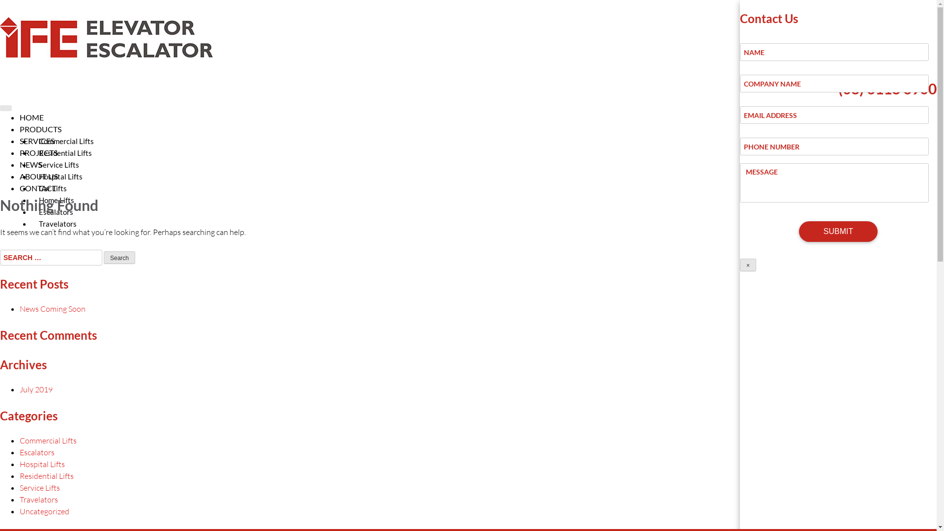 This screenshot has width=944, height=531. Describe the element at coordinates (58, 224) in the screenshot. I see `Travelators` at that location.